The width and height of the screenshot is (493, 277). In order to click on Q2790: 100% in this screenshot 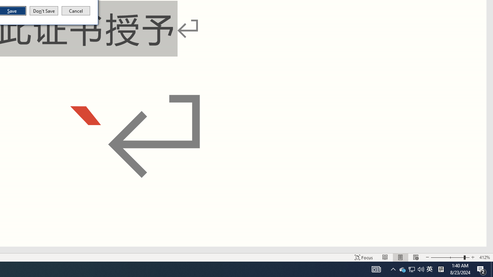, I will do `click(473, 257)`.